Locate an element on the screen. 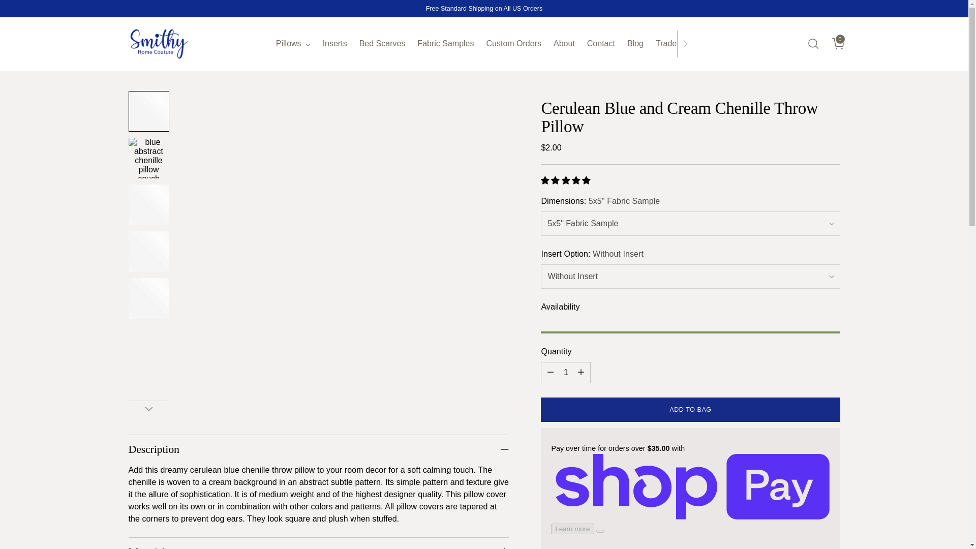 The height and width of the screenshot is (549, 976). Pillows is located at coordinates (293, 44).